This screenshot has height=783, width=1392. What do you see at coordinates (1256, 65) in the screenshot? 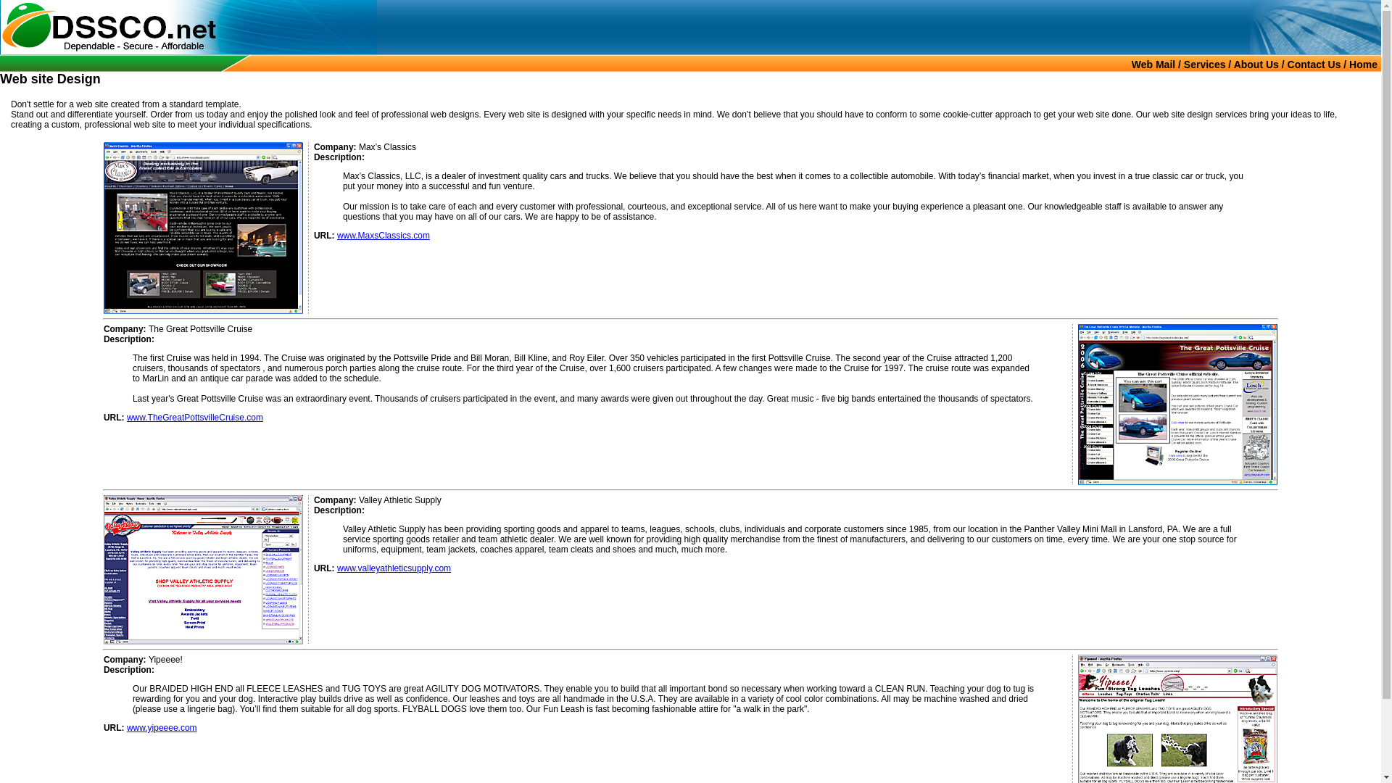
I see `About Us` at bounding box center [1256, 65].